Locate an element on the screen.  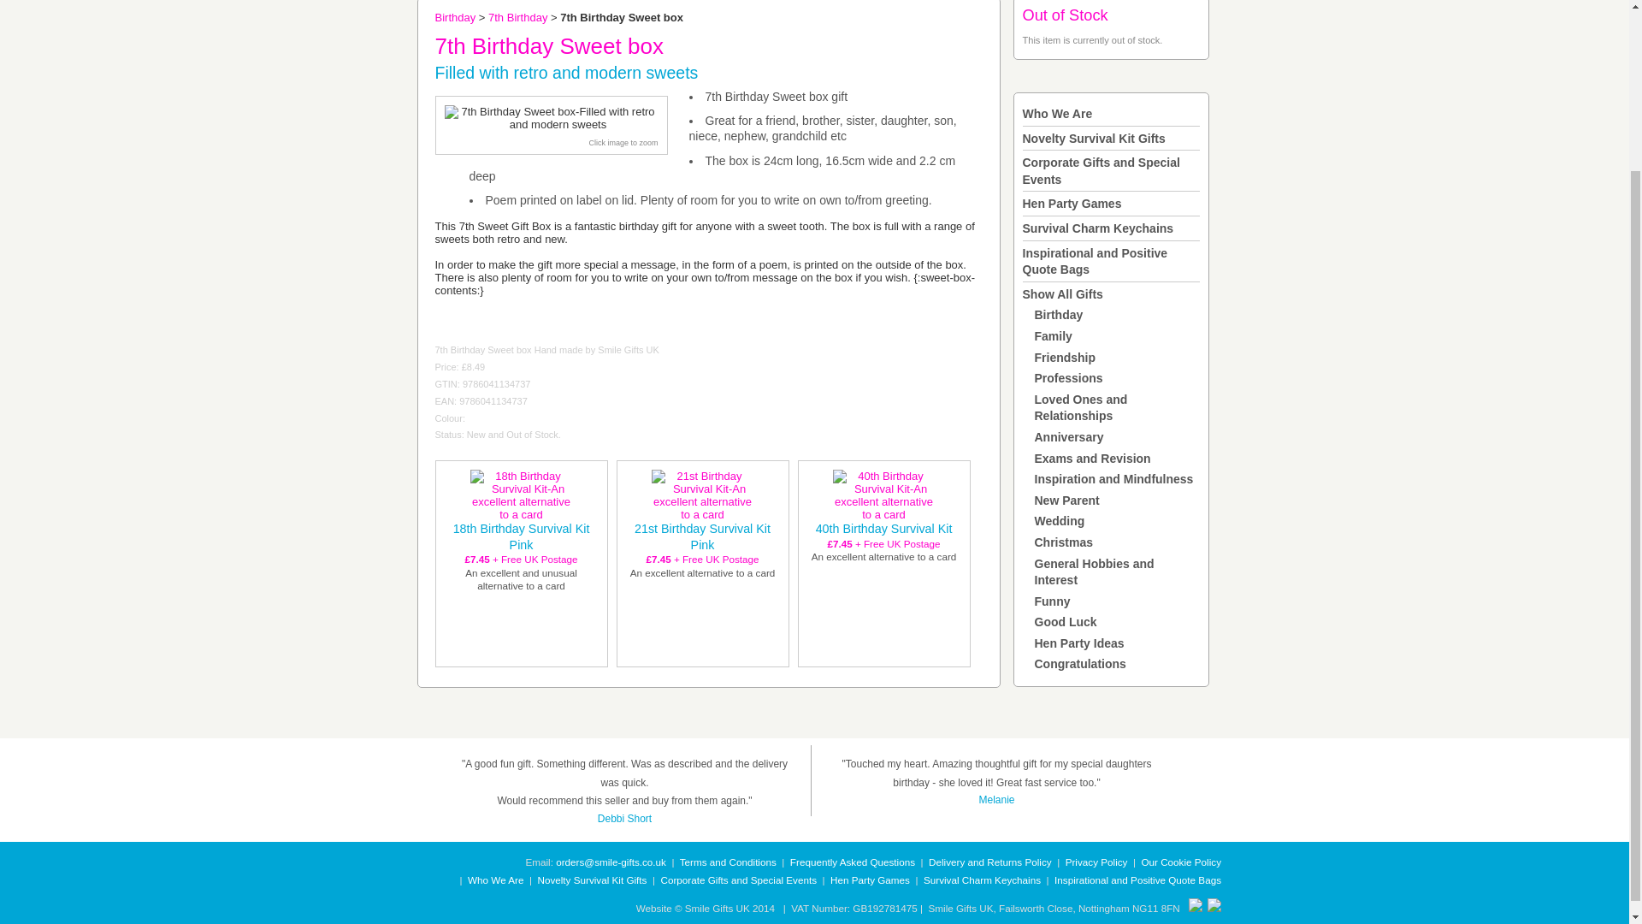
7th Birthday is located at coordinates (517, 17).